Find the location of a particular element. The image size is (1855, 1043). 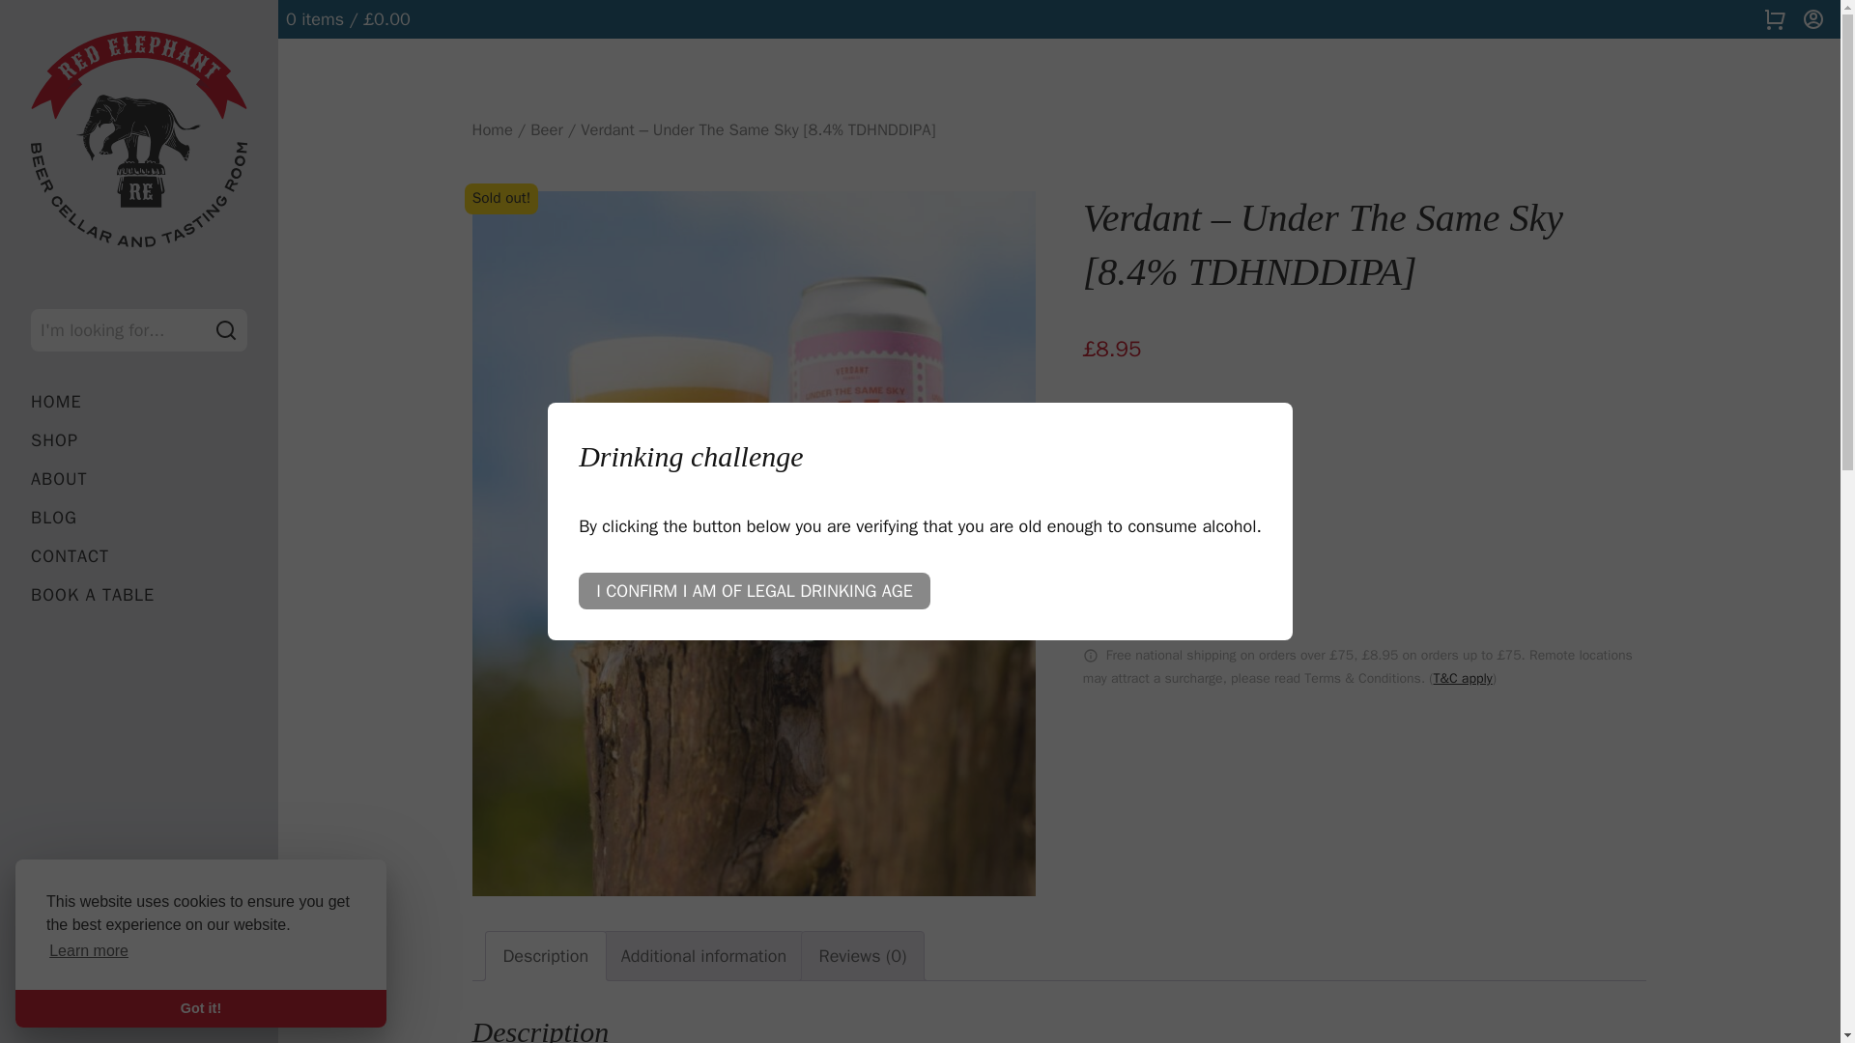

Additional information is located at coordinates (703, 956).